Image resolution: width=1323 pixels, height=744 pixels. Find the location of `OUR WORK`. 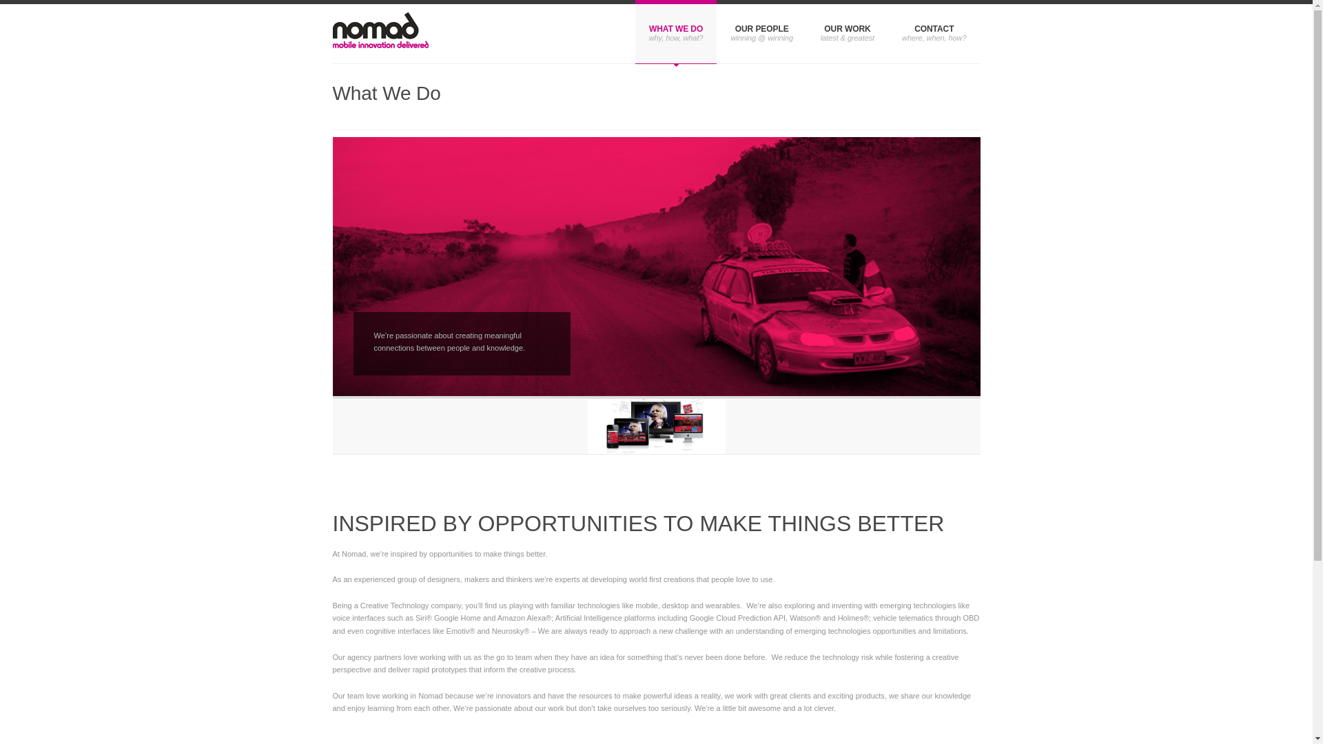

OUR WORK is located at coordinates (848, 32).